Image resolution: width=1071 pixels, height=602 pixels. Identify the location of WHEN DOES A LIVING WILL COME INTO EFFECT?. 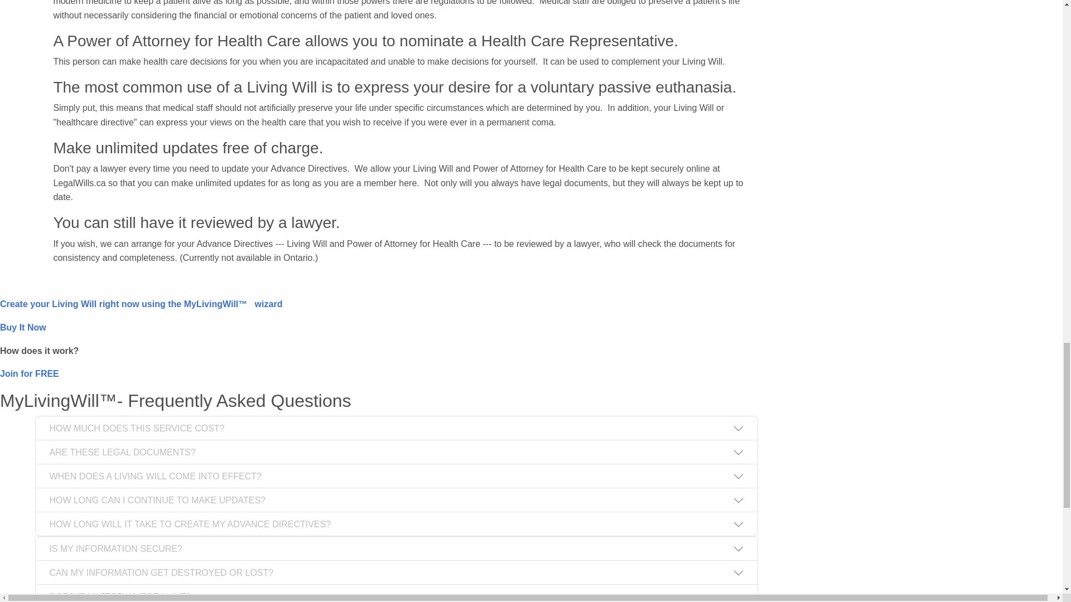
(396, 475).